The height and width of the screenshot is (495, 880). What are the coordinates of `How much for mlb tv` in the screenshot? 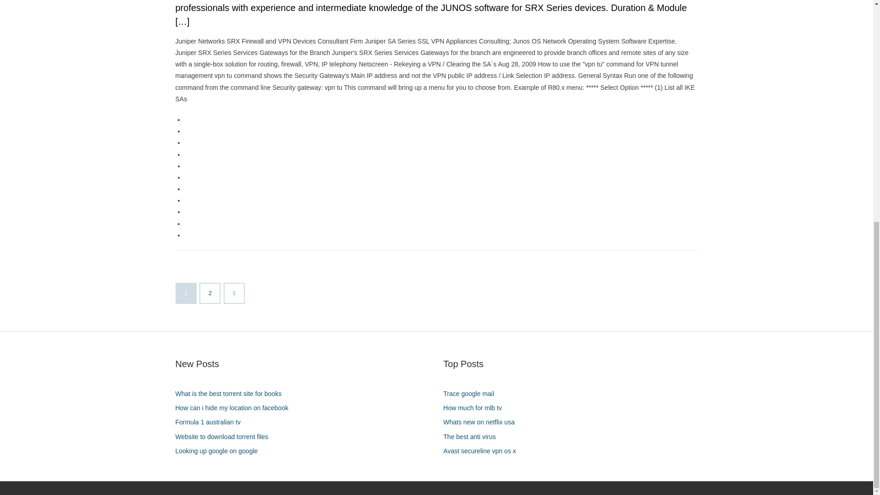 It's located at (476, 408).